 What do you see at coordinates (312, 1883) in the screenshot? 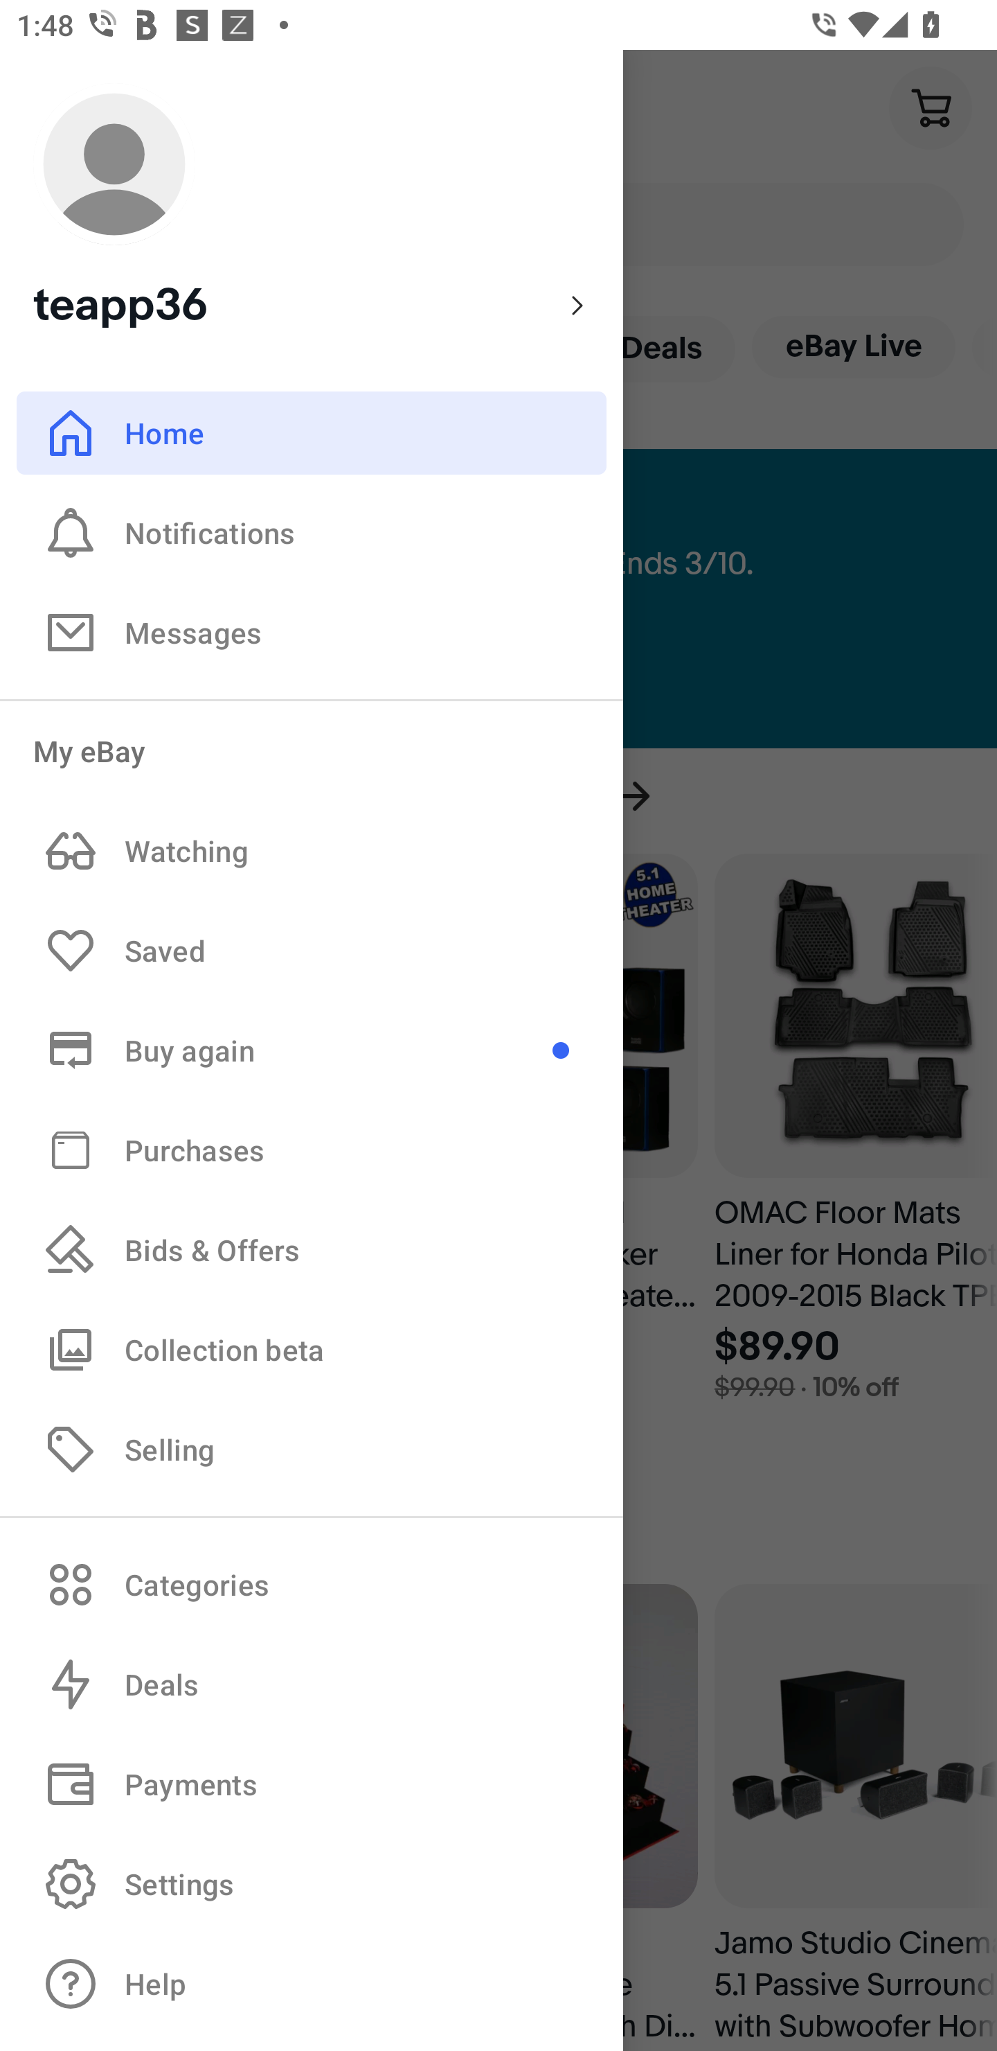
I see `Settings` at bounding box center [312, 1883].